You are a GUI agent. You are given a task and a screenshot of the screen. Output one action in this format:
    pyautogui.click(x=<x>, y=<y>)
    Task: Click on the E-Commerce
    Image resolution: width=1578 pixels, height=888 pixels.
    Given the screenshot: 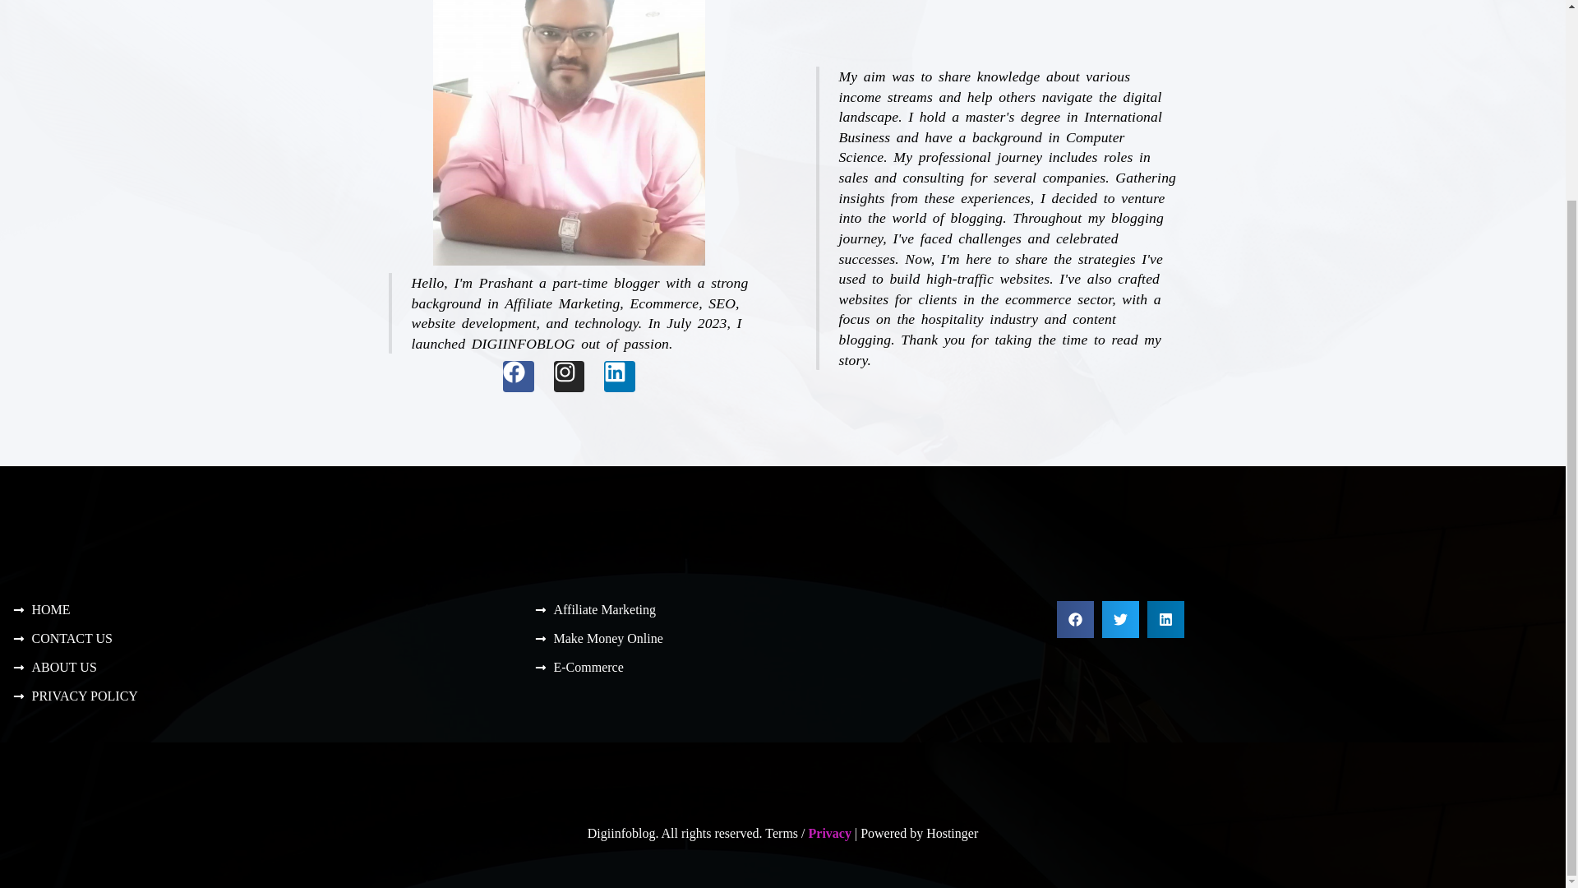 What is the action you would take?
    pyautogui.click(x=782, y=667)
    